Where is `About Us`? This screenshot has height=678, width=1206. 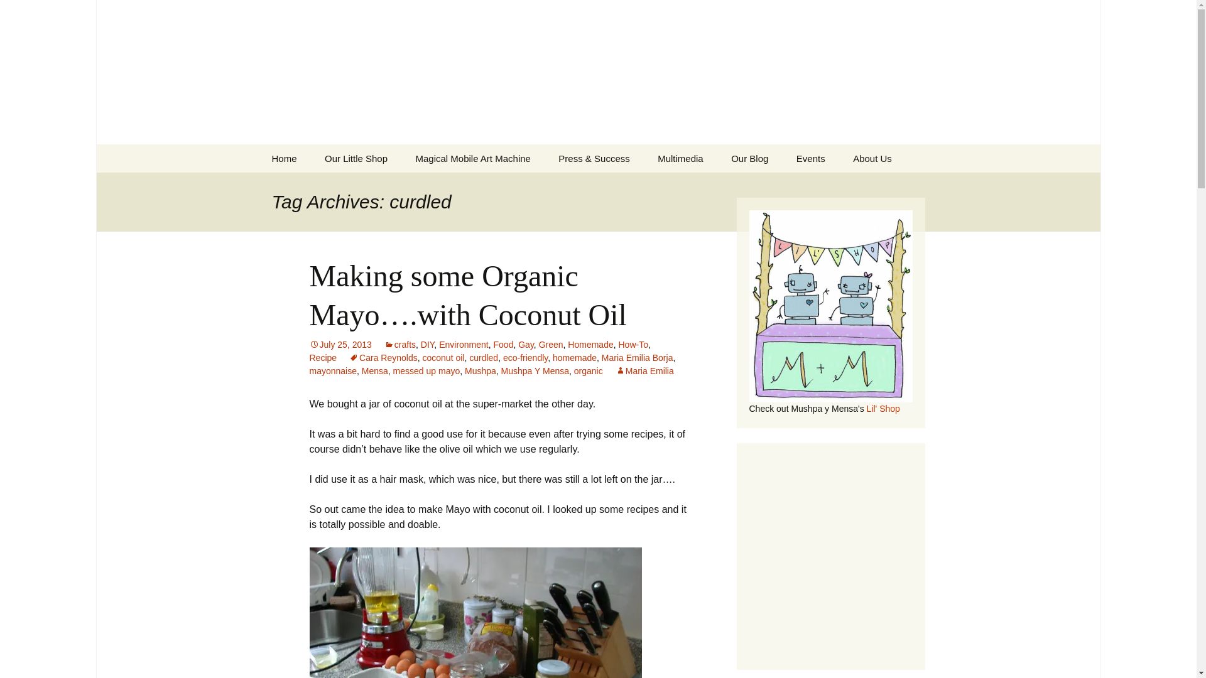 About Us is located at coordinates (903, 186).